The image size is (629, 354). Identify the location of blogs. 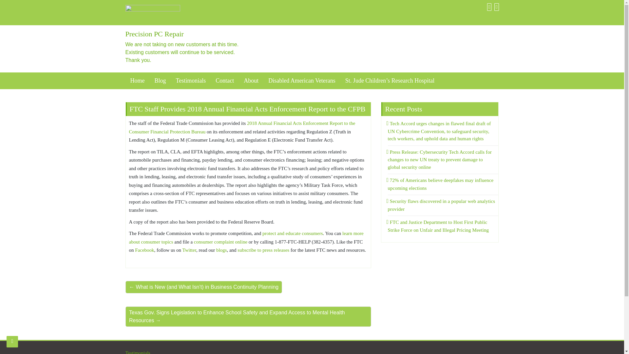
(221, 250).